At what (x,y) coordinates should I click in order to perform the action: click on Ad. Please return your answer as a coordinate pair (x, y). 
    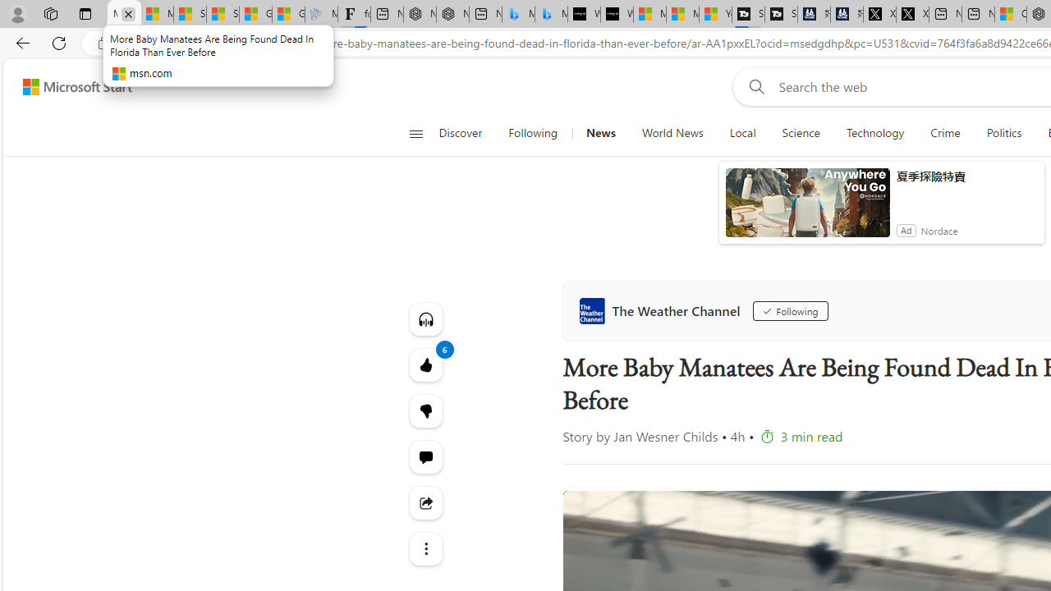
    Looking at the image, I should click on (906, 230).